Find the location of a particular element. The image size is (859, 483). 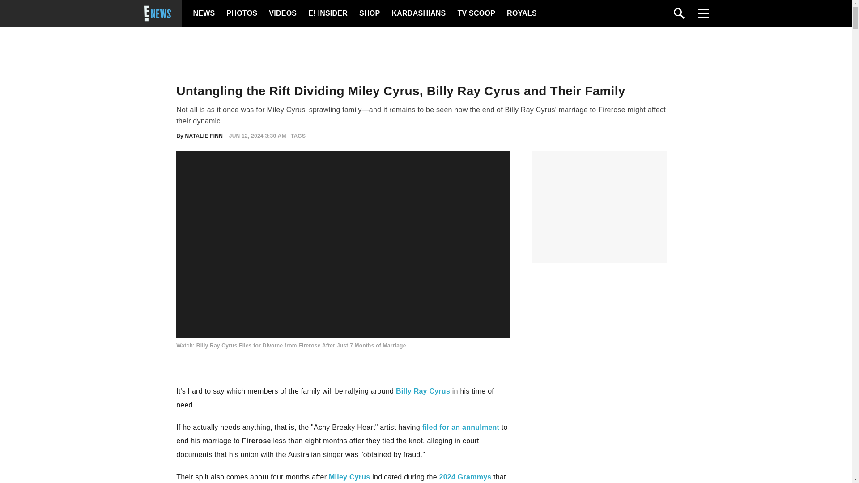

VIDEOS is located at coordinates (282, 13).